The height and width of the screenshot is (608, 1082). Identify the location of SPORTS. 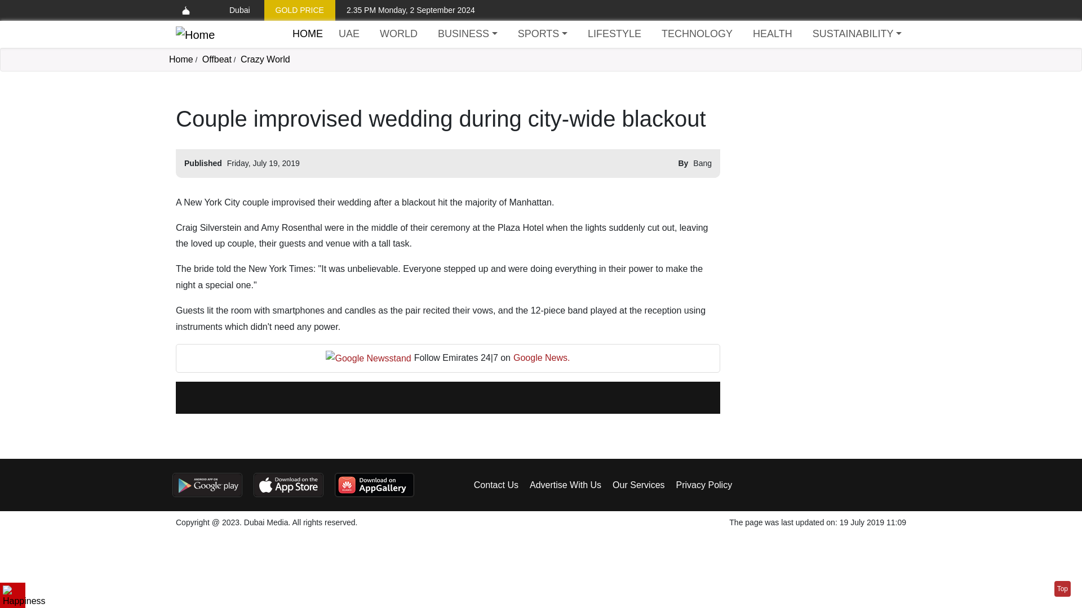
(542, 34).